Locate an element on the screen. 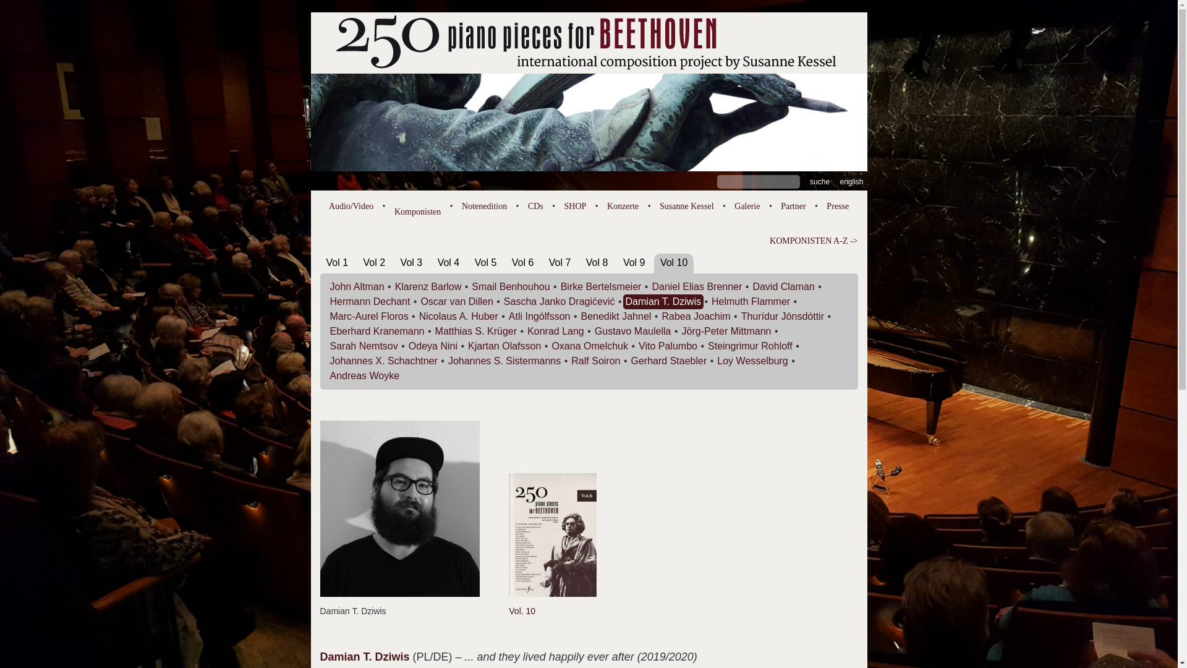 The image size is (1187, 668). Konrad Lang is located at coordinates (556, 332).